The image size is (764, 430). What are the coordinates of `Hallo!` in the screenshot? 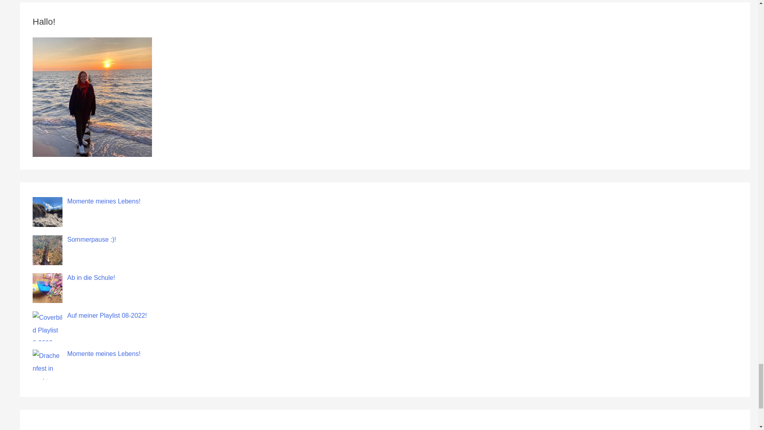 It's located at (92, 97).